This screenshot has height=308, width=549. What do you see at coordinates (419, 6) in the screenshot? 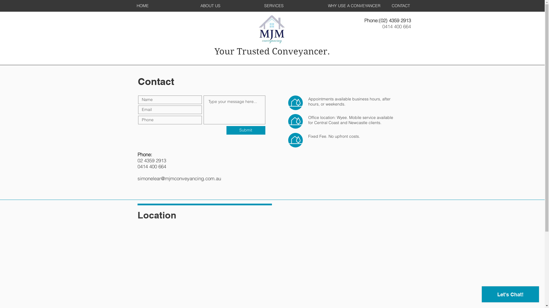
I see `CONTACT` at bounding box center [419, 6].